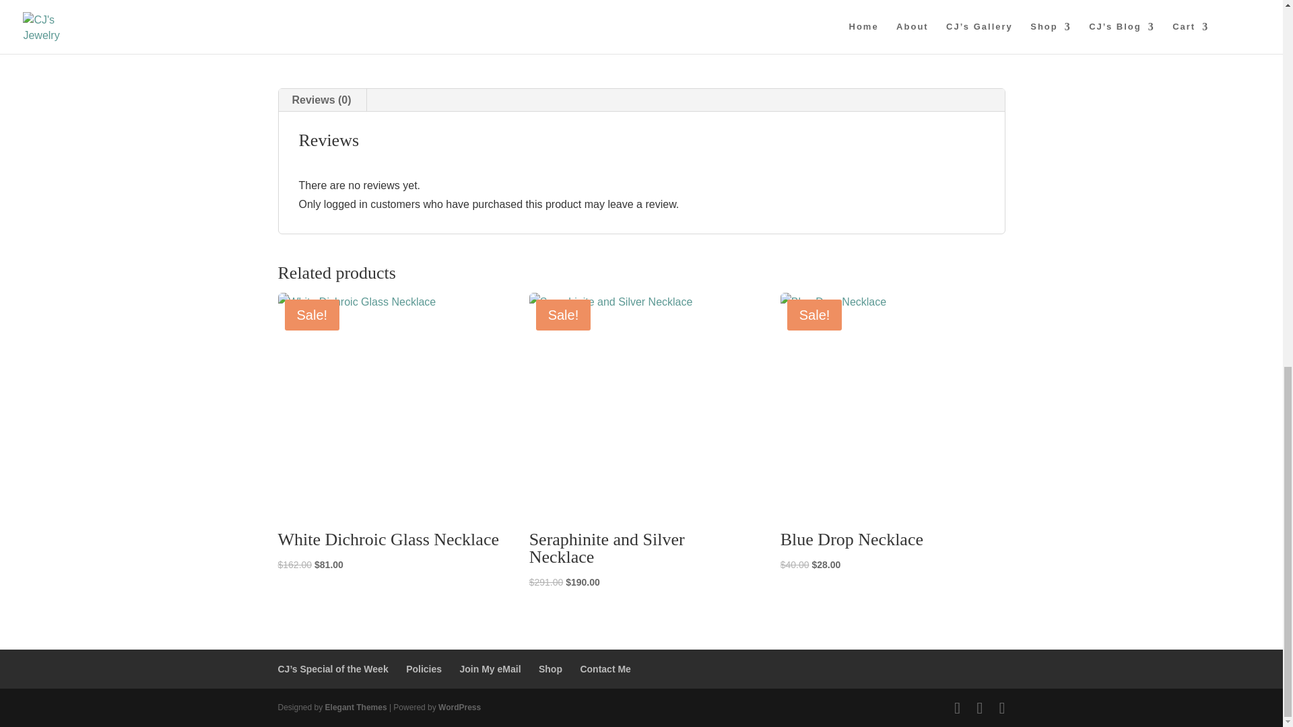  What do you see at coordinates (551, 669) in the screenshot?
I see `Shop` at bounding box center [551, 669].